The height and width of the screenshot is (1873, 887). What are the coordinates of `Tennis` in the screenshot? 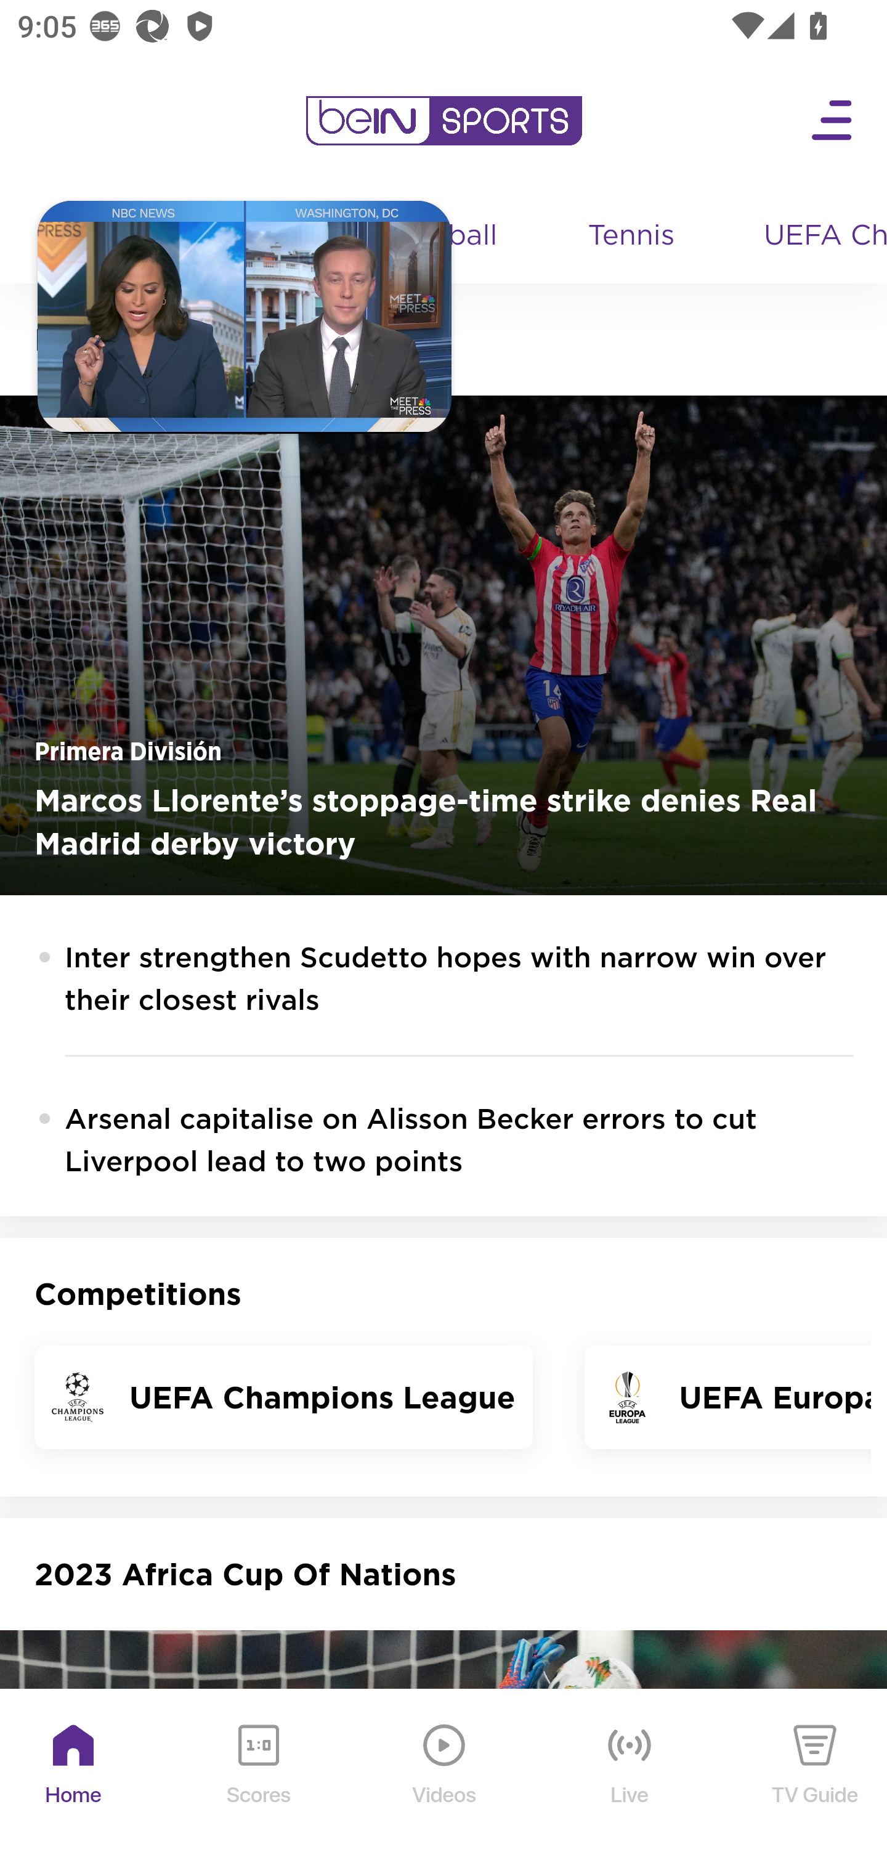 It's located at (633, 237).